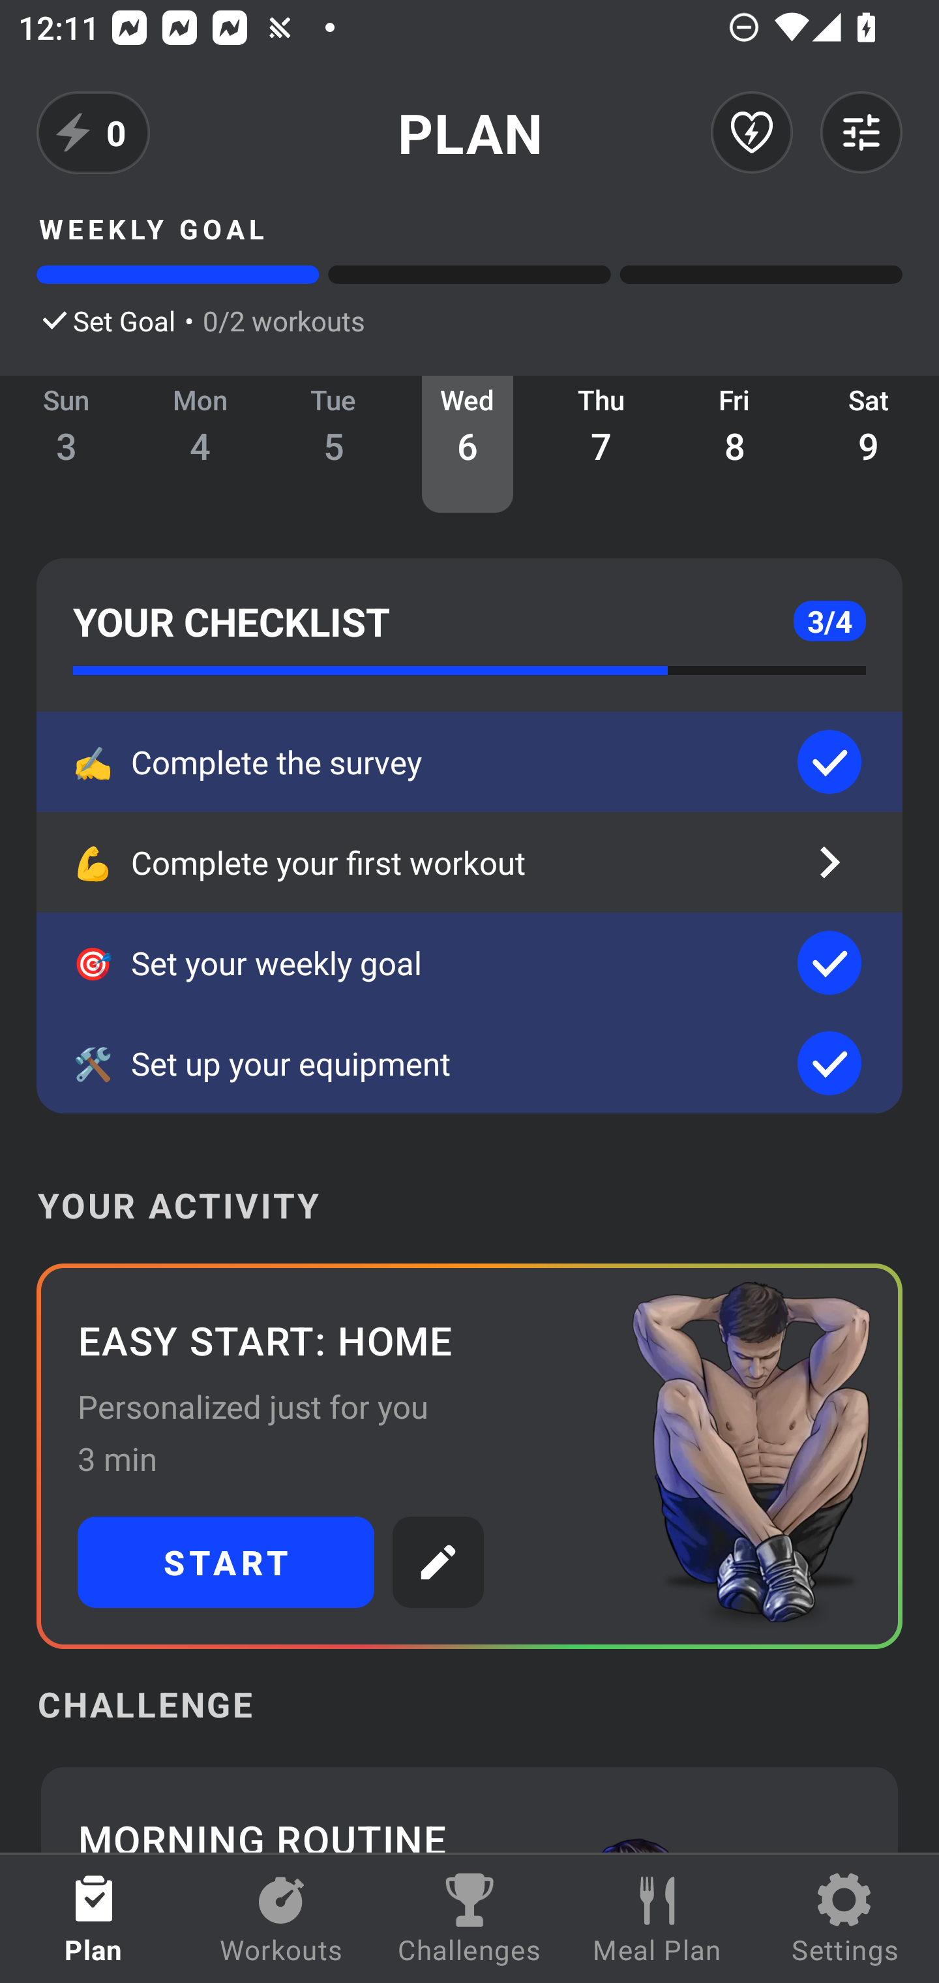  What do you see at coordinates (601, 444) in the screenshot?
I see `Thu 7` at bounding box center [601, 444].